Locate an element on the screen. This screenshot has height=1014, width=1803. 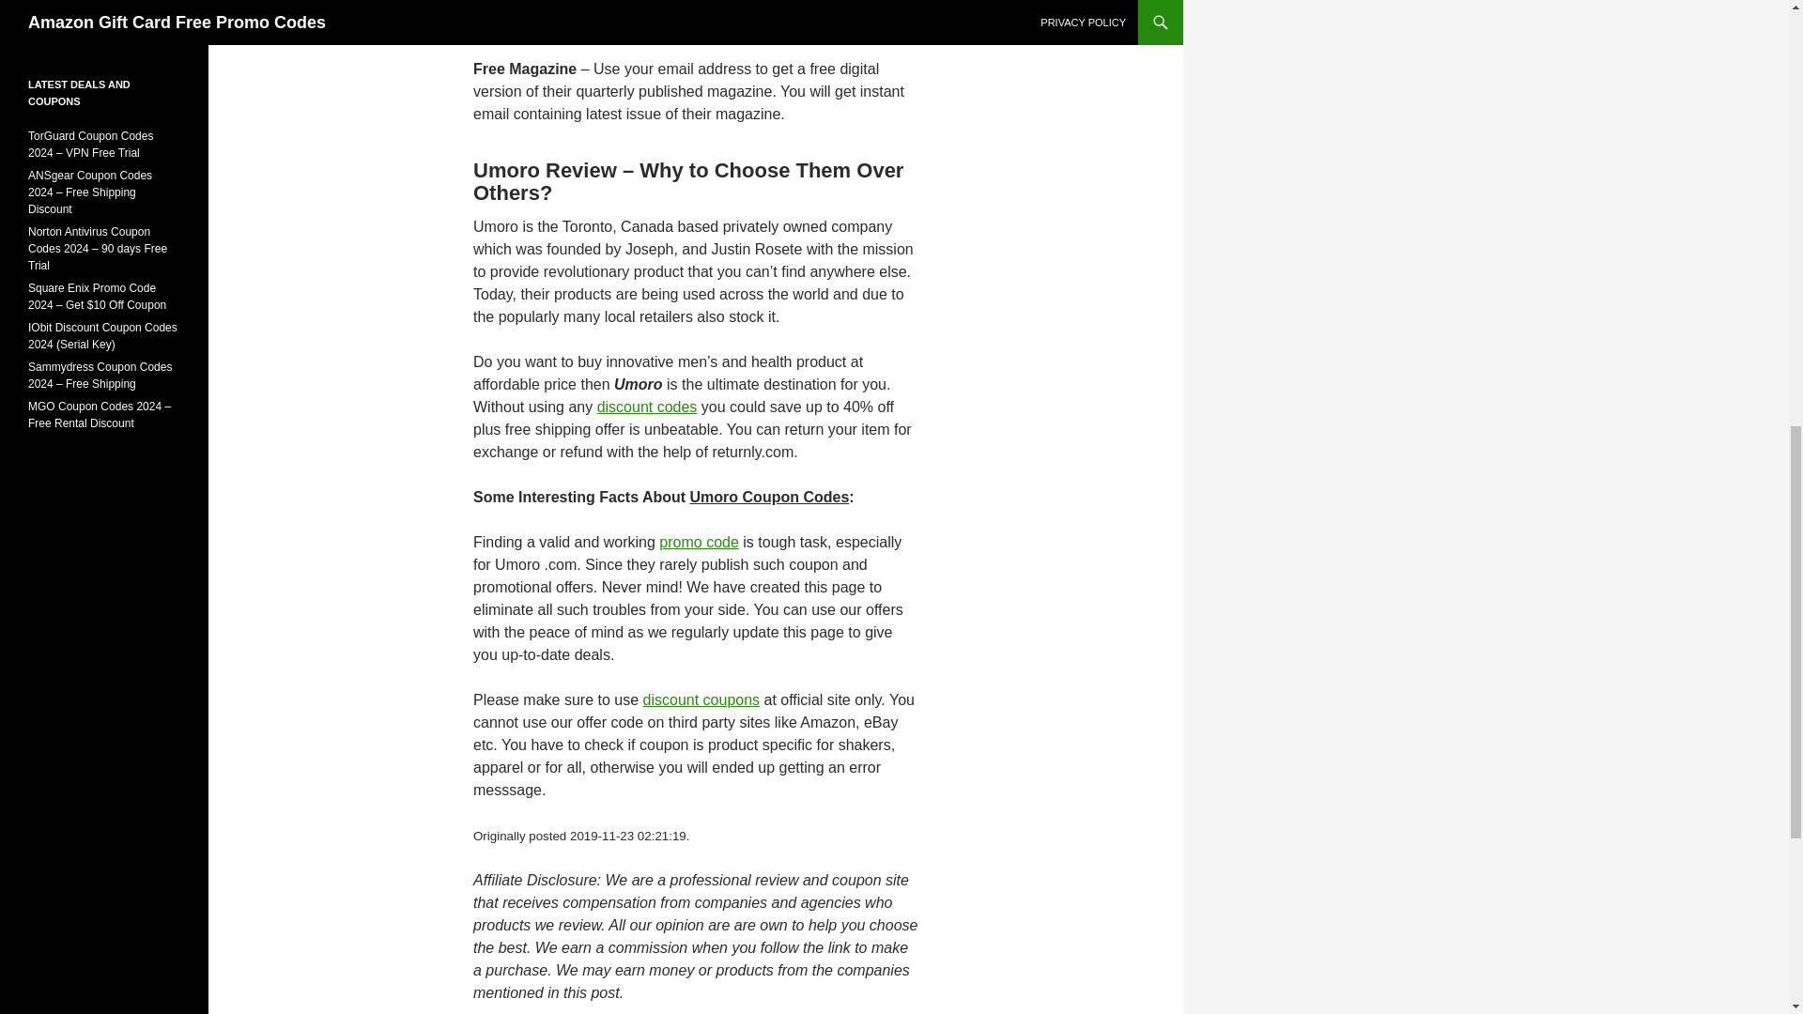
discount codes is located at coordinates (647, 407).